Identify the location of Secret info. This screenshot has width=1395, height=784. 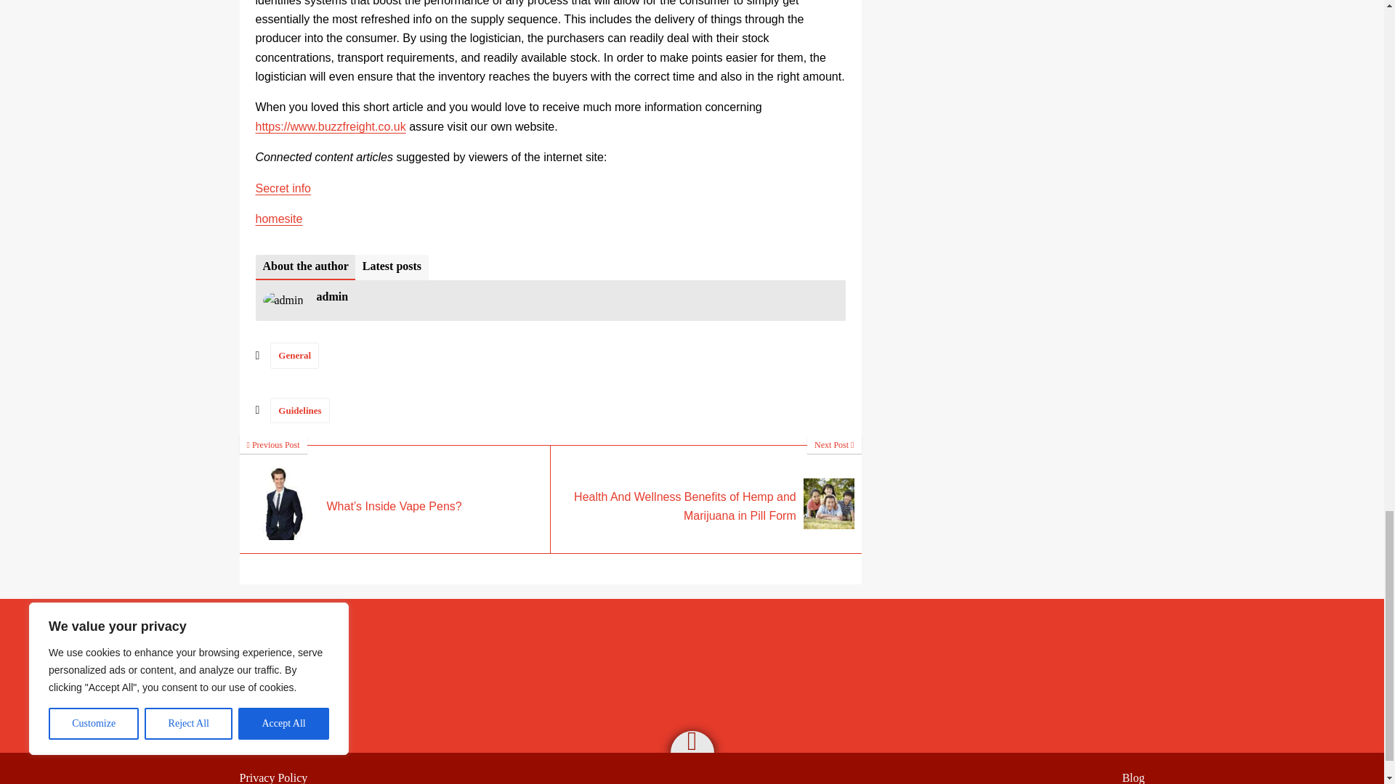
(283, 187).